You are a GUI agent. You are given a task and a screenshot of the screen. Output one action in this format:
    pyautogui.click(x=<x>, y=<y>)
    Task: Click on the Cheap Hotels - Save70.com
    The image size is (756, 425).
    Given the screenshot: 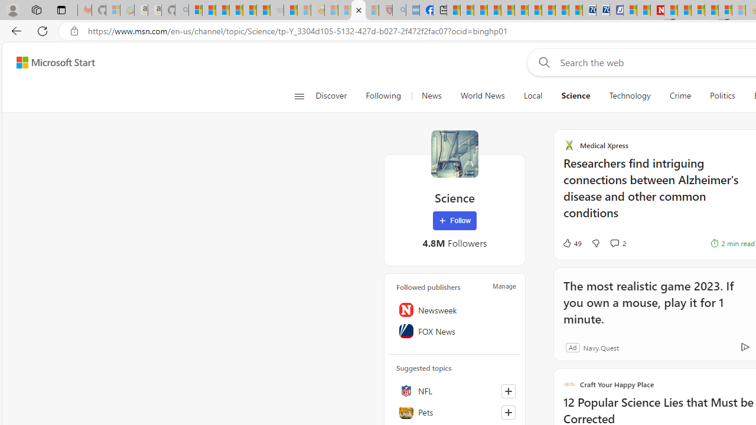 What is the action you would take?
    pyautogui.click(x=602, y=11)
    